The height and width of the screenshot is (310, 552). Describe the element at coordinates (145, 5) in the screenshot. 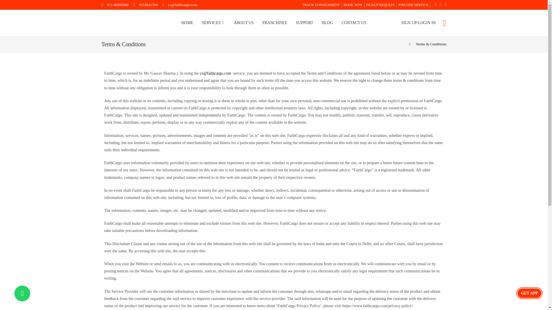

I see `9818641504` at that location.